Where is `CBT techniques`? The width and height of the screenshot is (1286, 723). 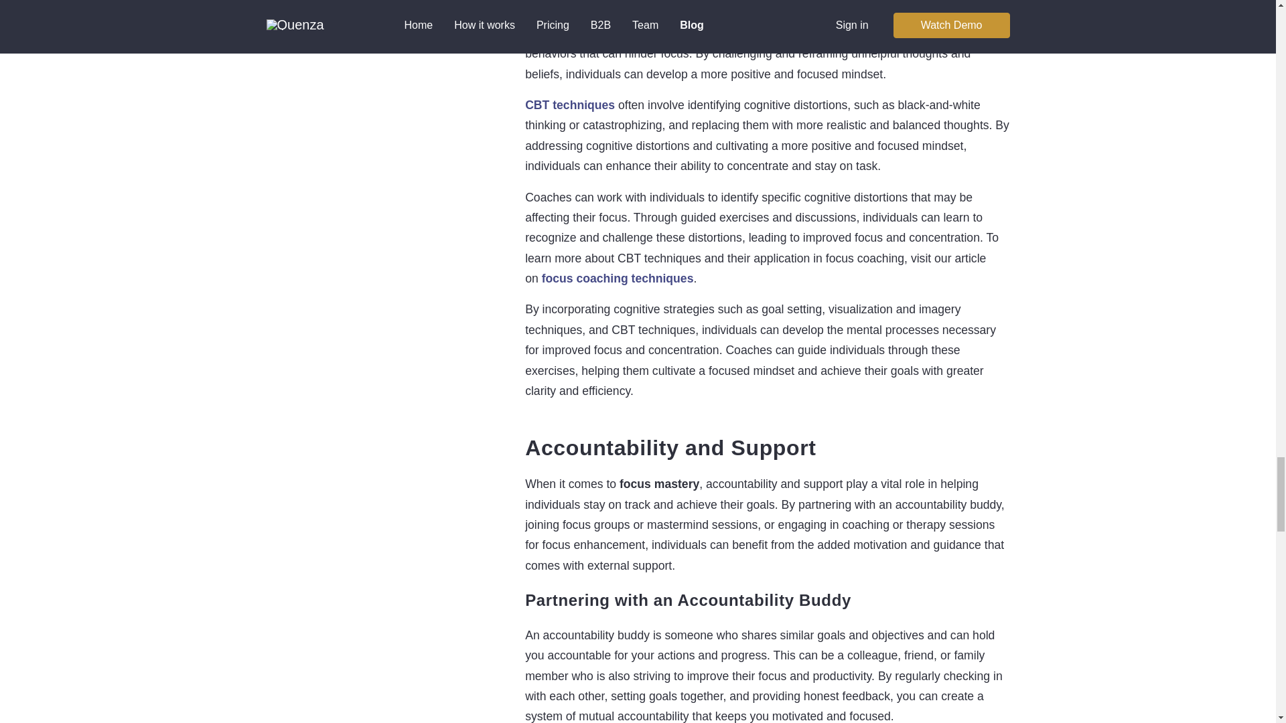
CBT techniques is located at coordinates (569, 104).